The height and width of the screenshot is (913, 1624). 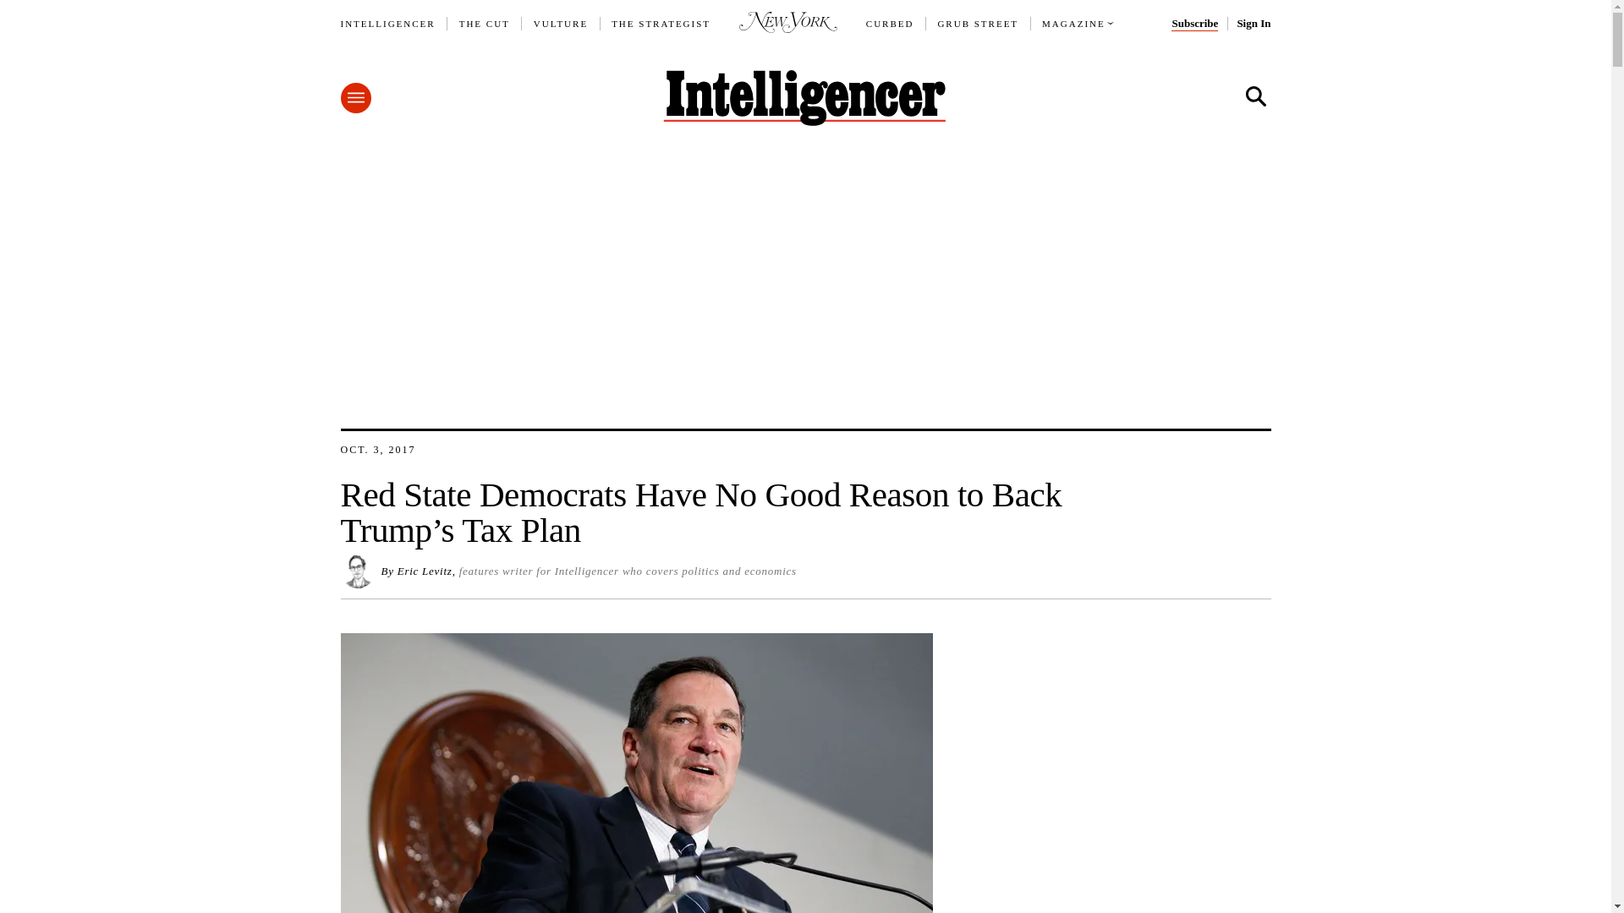 What do you see at coordinates (354, 98) in the screenshot?
I see `Menu` at bounding box center [354, 98].